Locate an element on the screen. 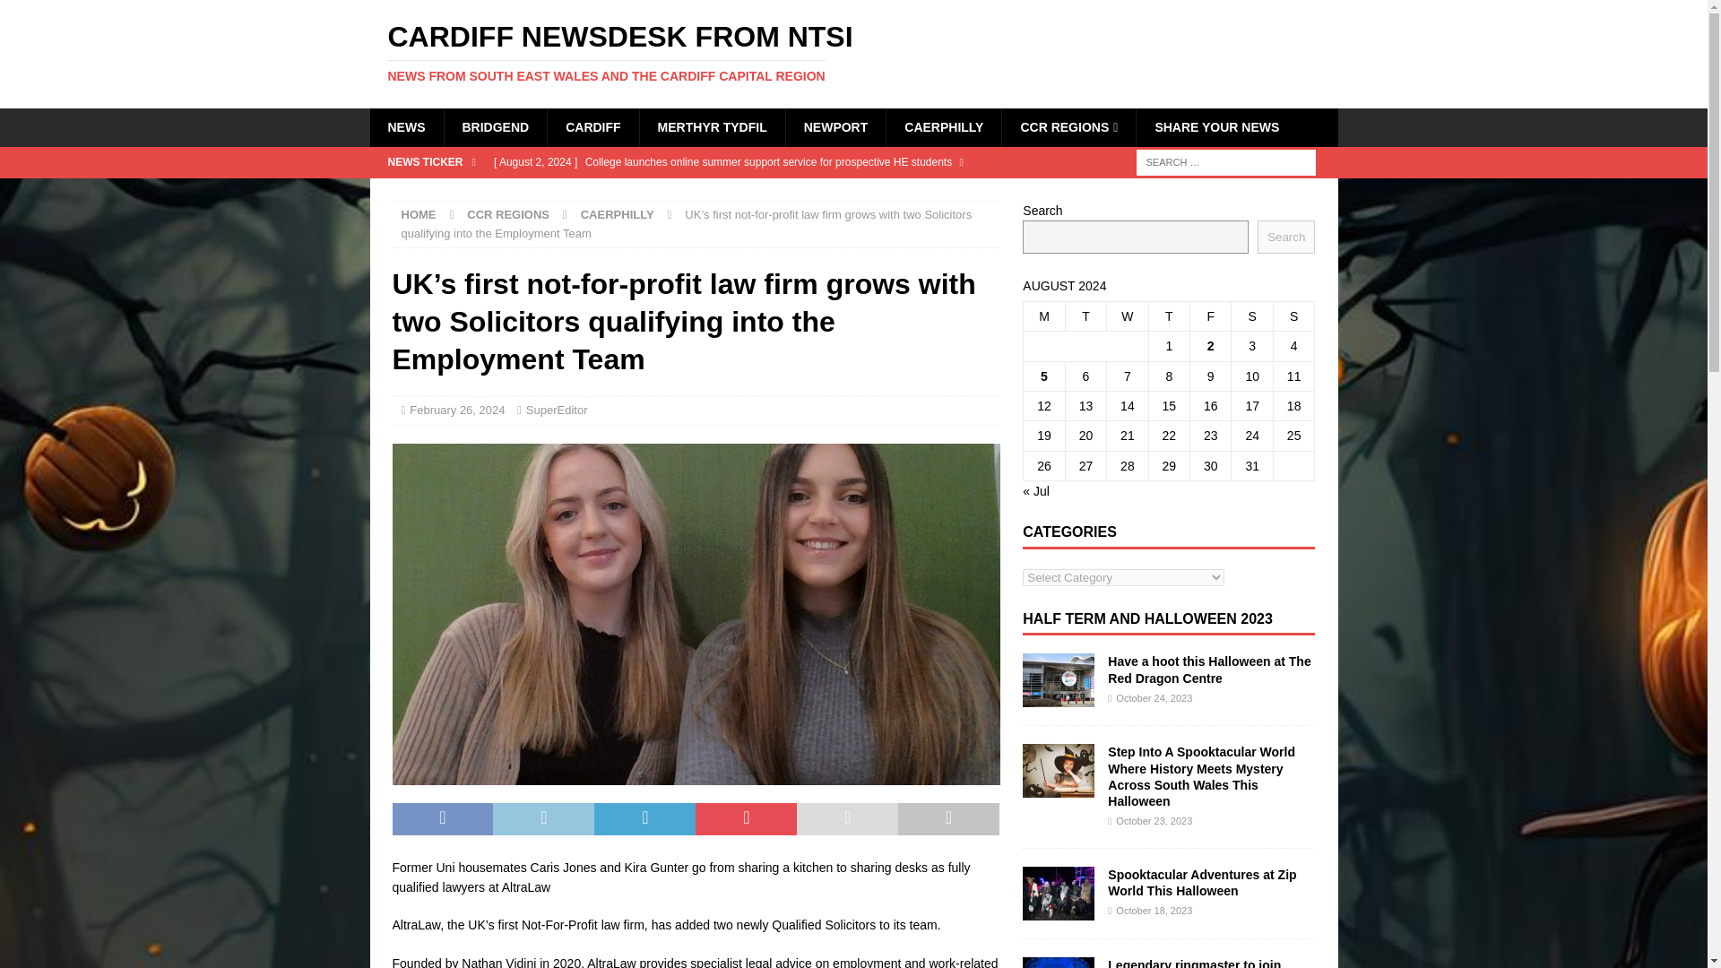  CARDIFF is located at coordinates (592, 127).